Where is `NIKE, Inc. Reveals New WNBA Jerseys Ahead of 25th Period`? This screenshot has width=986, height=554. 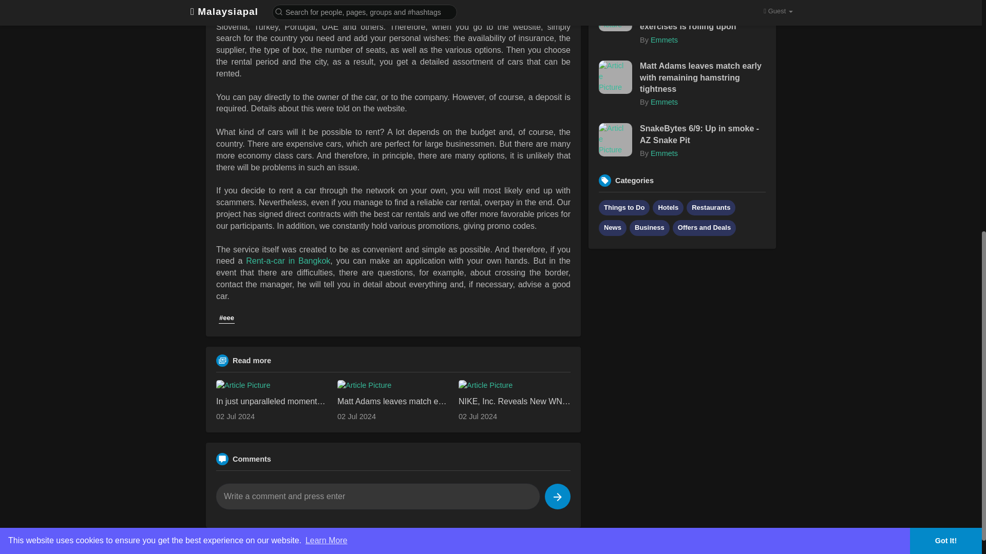 NIKE, Inc. Reveals New WNBA Jerseys Ahead of 25th Period is located at coordinates (515, 401).